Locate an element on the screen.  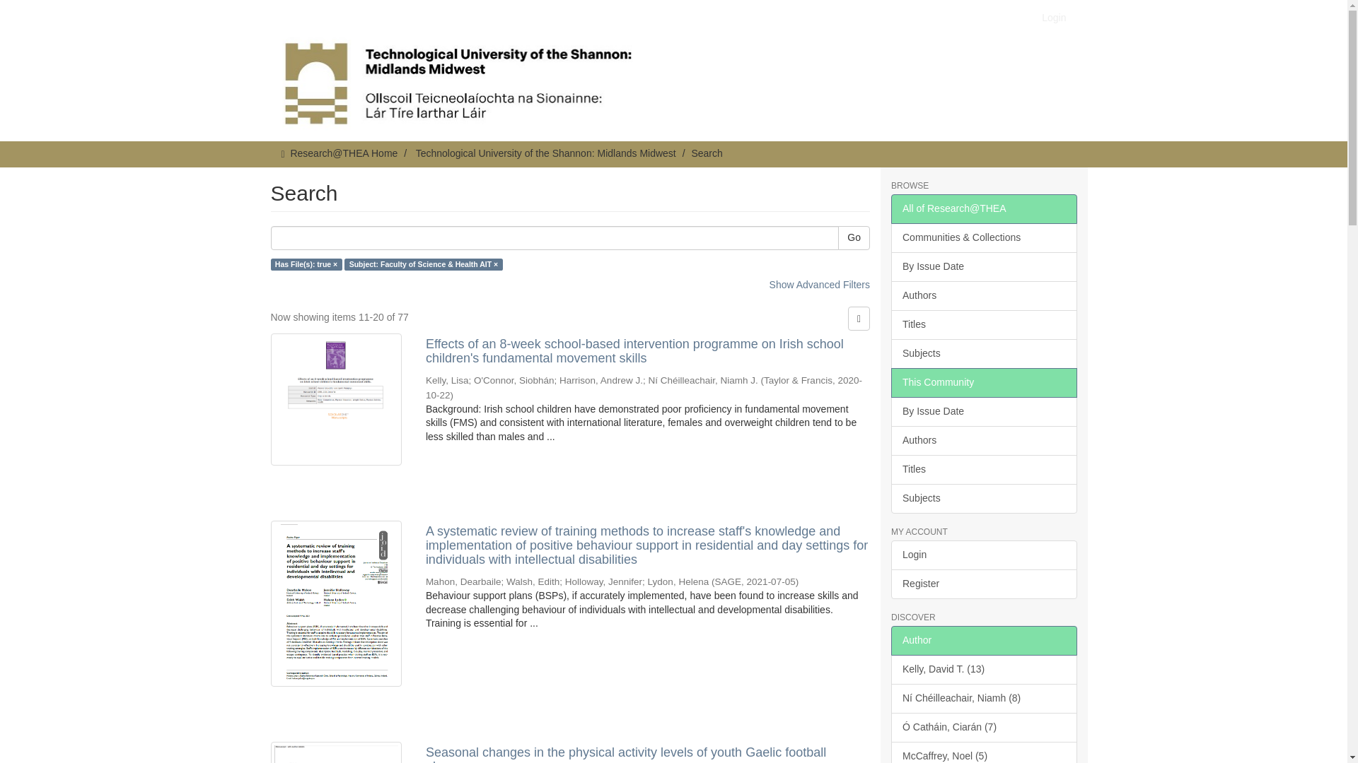
Show Advanced Filters is located at coordinates (820, 285).